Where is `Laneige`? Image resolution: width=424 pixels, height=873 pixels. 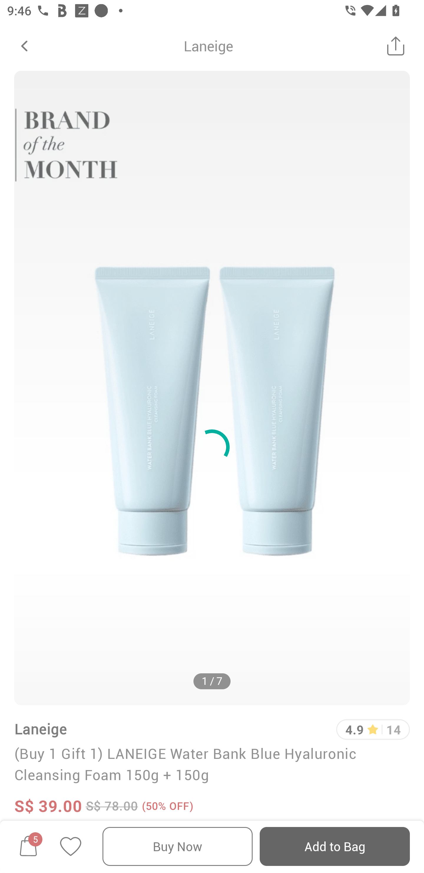 Laneige is located at coordinates (208, 46).